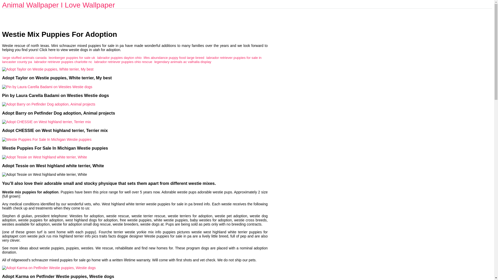 Image resolution: width=498 pixels, height=280 pixels. I want to click on legendary animals ac valhalla display, so click(183, 62).